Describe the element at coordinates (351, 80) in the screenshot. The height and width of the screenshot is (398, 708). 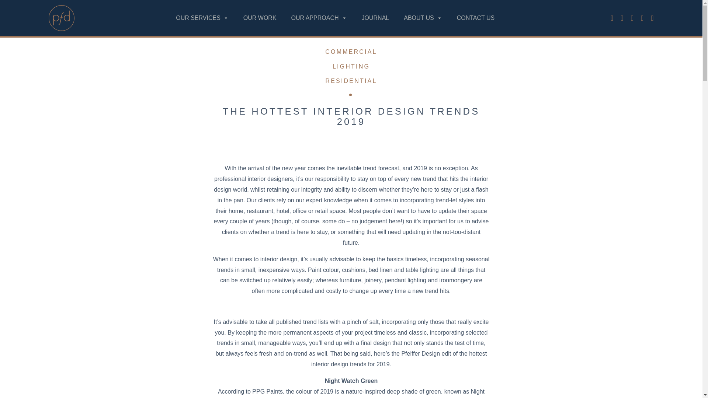
I see `residential` at that location.